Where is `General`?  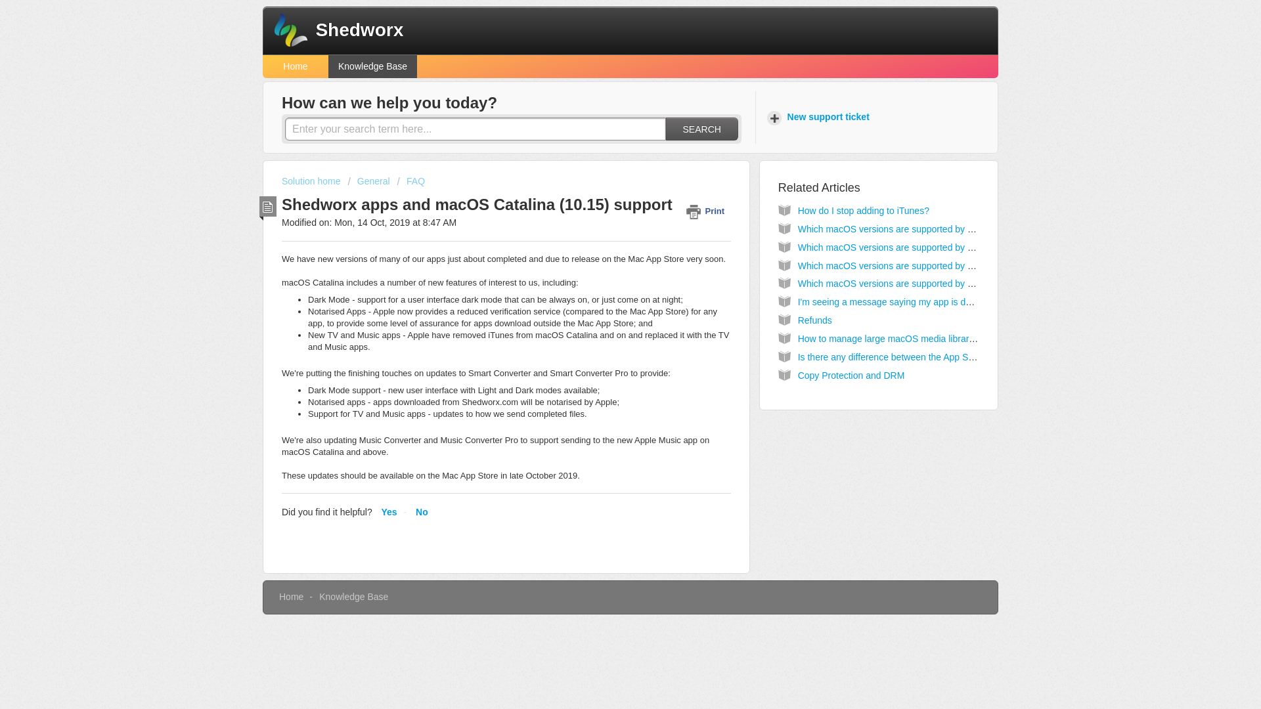 General is located at coordinates (368, 181).